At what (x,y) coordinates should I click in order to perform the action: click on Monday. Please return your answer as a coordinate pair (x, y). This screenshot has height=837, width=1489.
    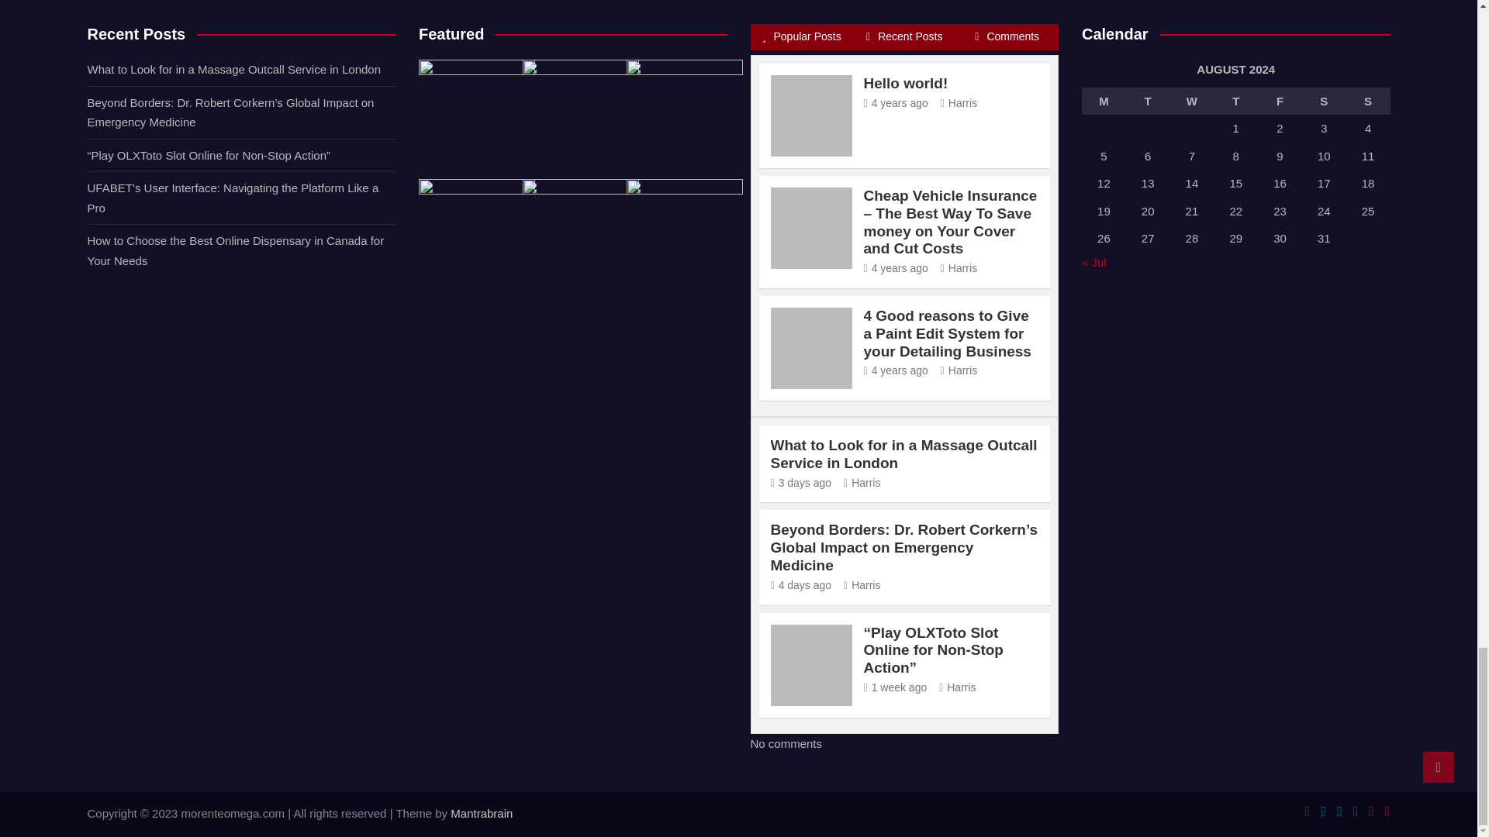
    Looking at the image, I should click on (1104, 102).